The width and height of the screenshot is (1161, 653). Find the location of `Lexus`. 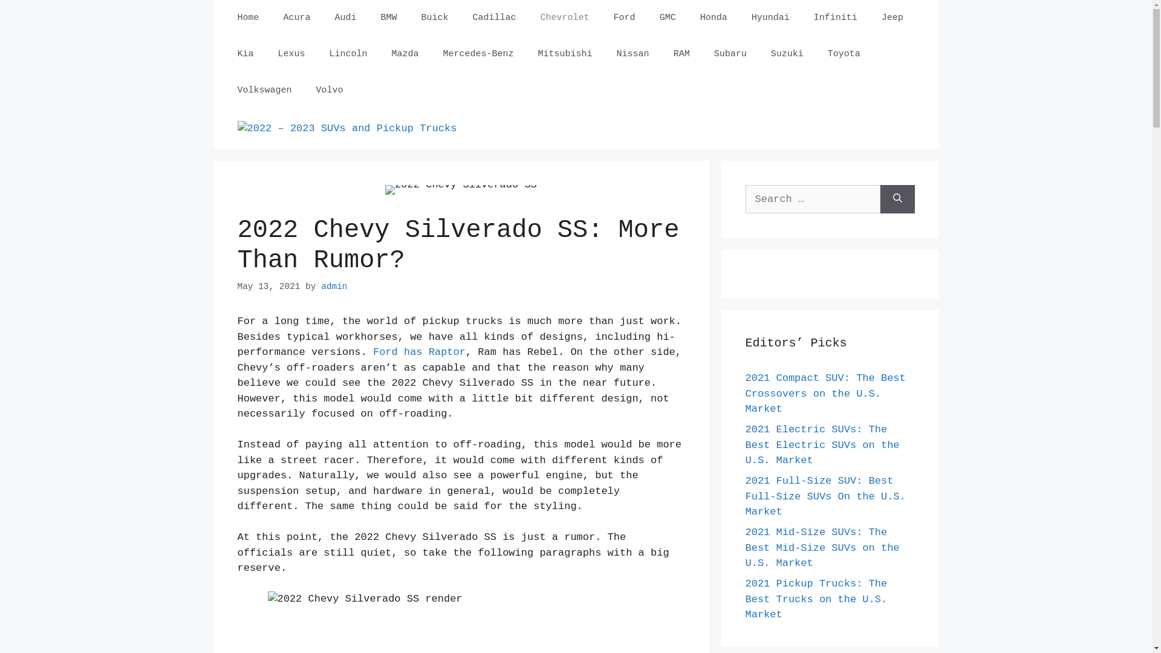

Lexus is located at coordinates (291, 54).